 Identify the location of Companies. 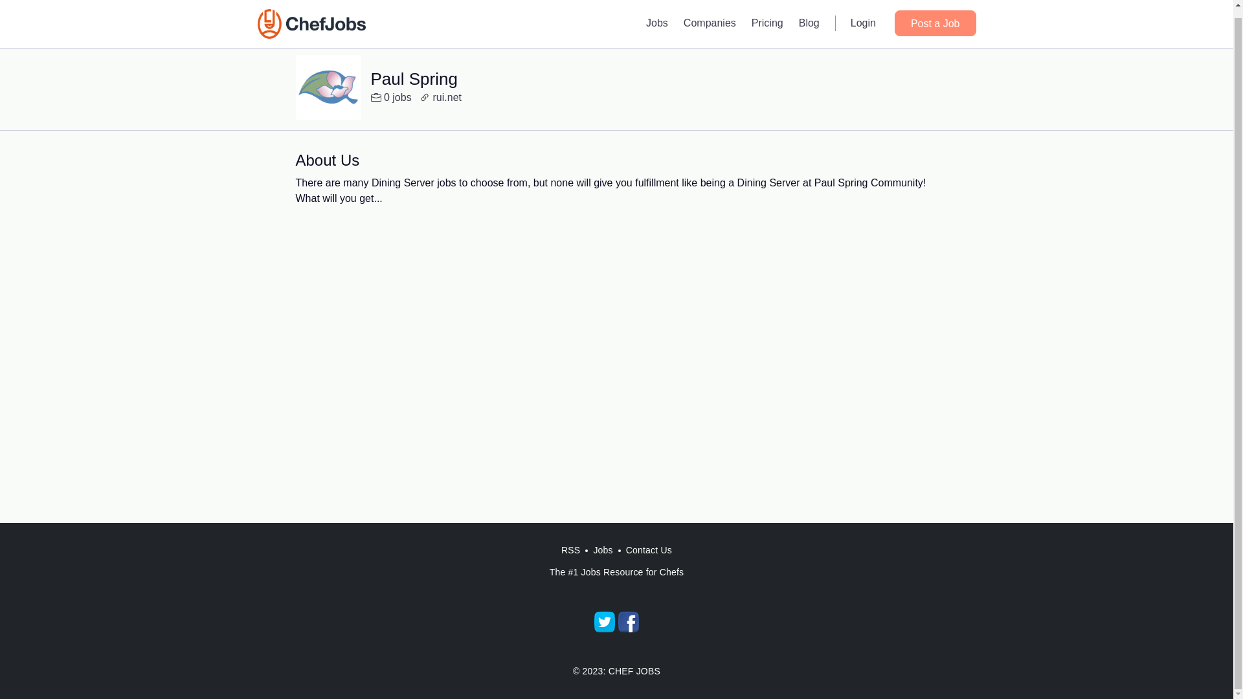
(710, 16).